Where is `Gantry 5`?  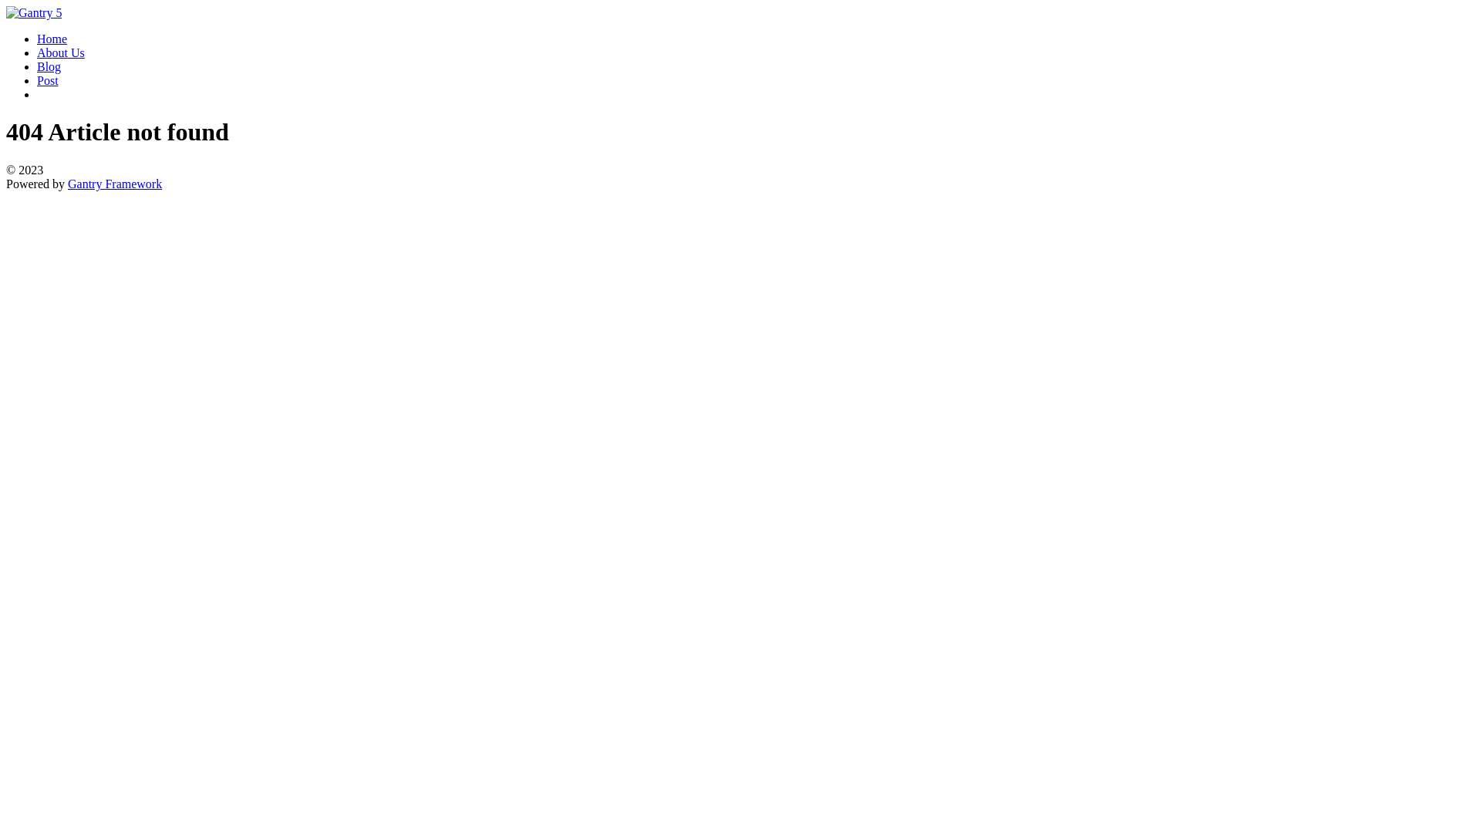 Gantry 5 is located at coordinates (34, 12).